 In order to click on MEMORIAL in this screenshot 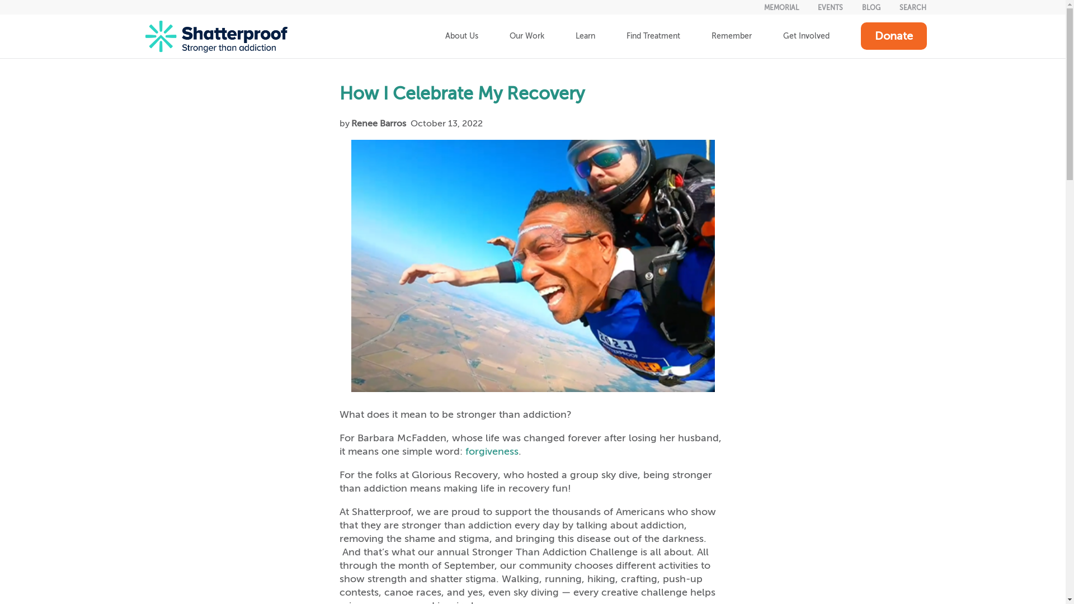, I will do `click(781, 7)`.